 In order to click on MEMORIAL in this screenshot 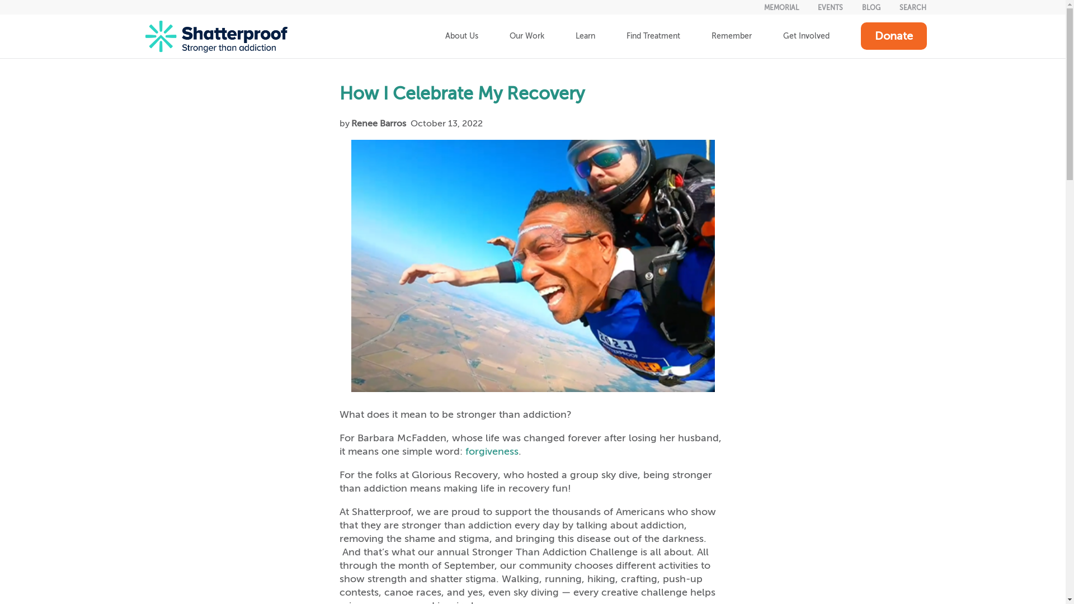, I will do `click(781, 7)`.